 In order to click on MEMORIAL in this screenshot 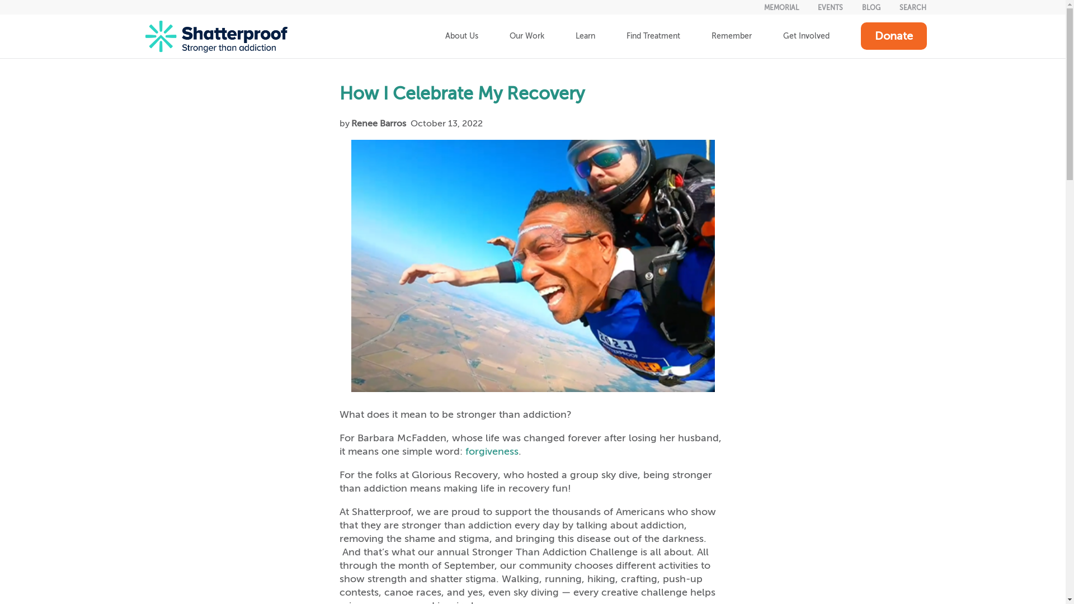, I will do `click(781, 7)`.